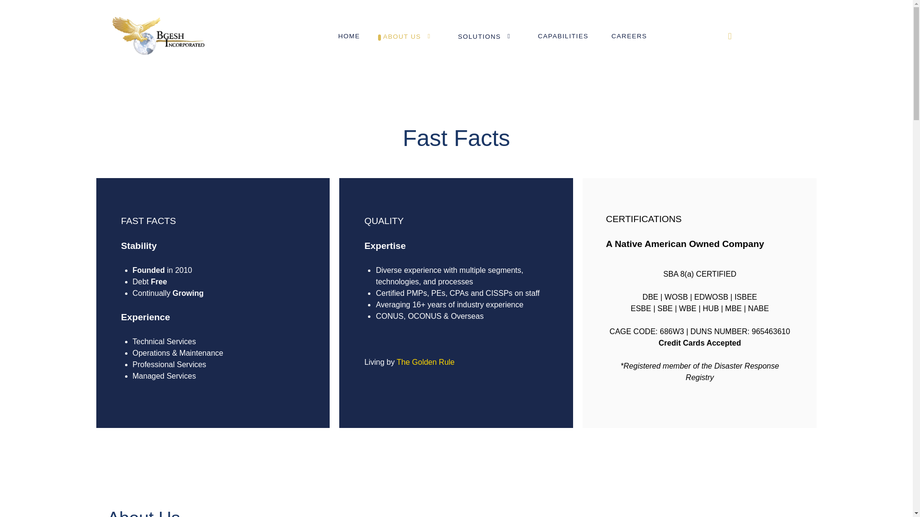 The width and height of the screenshot is (920, 517). I want to click on The Golden Rule, so click(425, 362).